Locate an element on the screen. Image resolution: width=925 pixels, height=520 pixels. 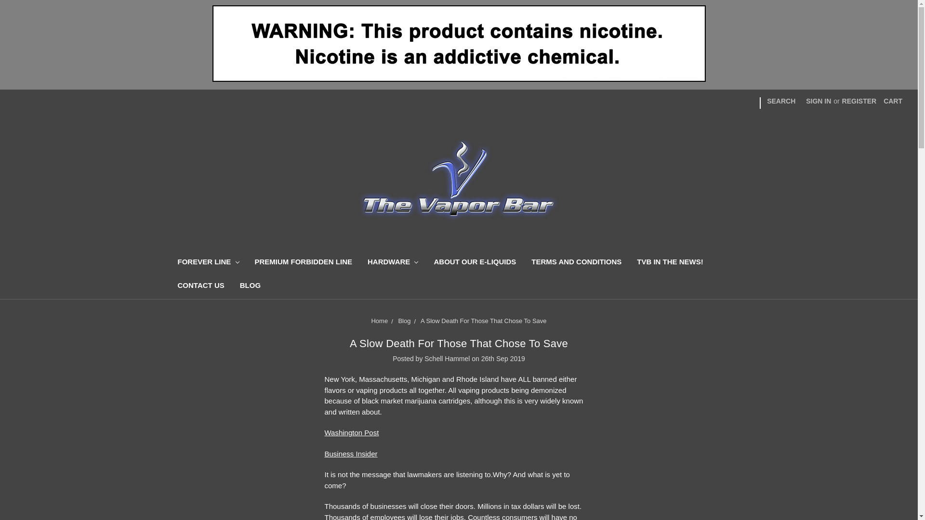
CONTACT US is located at coordinates (200, 286).